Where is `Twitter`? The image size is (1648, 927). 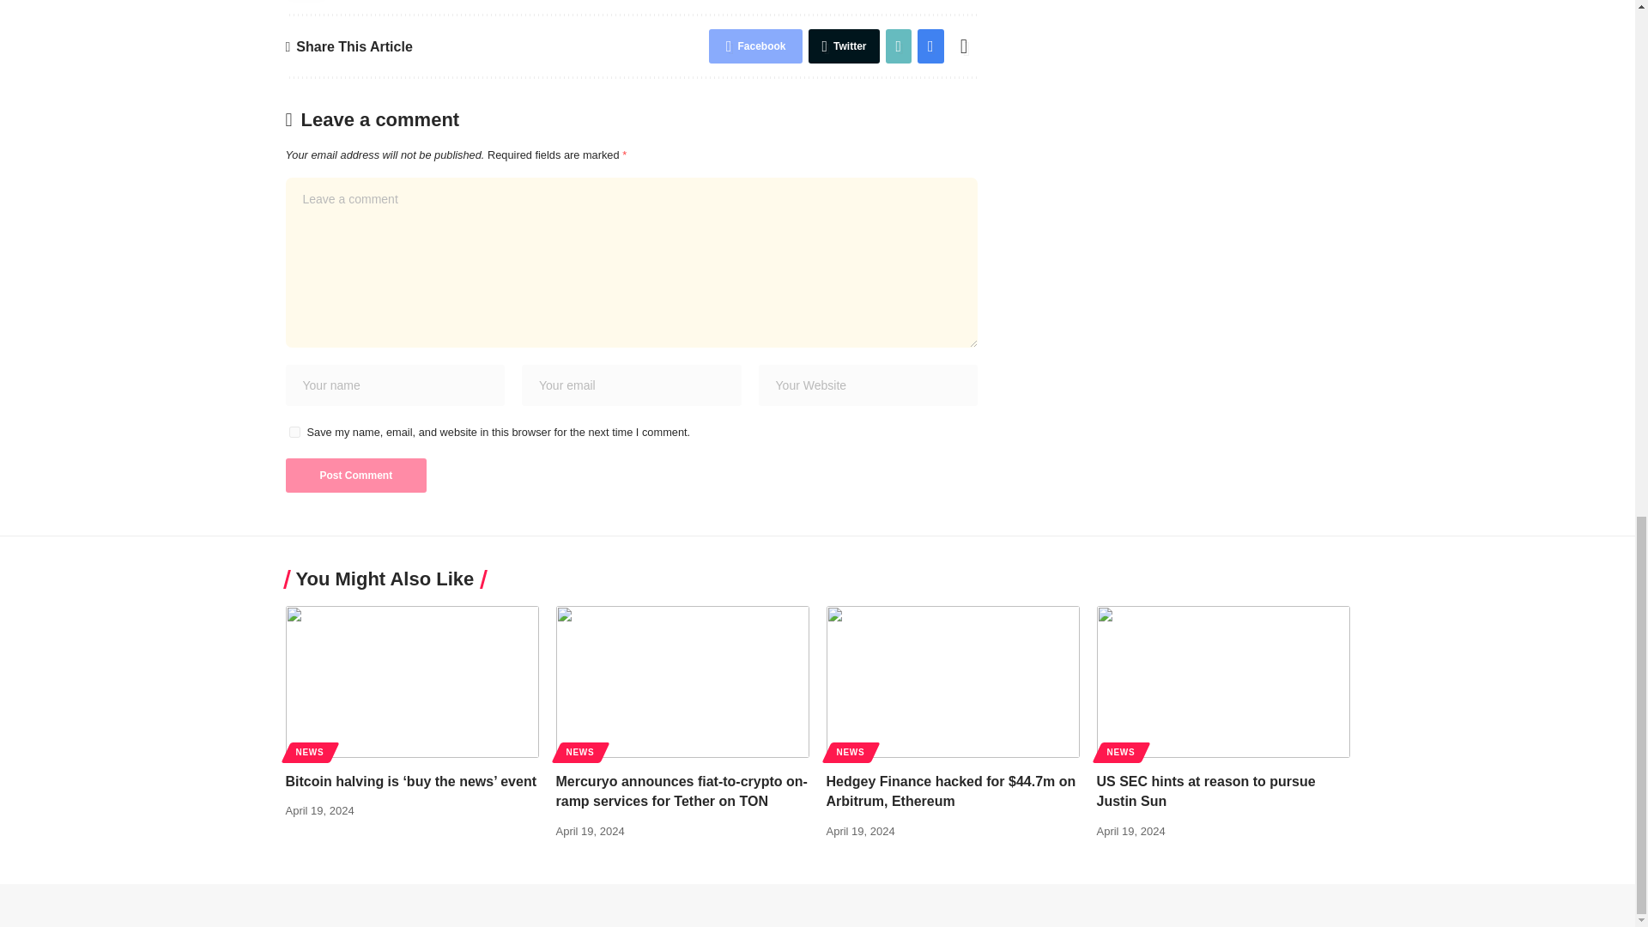
Twitter is located at coordinates (843, 46).